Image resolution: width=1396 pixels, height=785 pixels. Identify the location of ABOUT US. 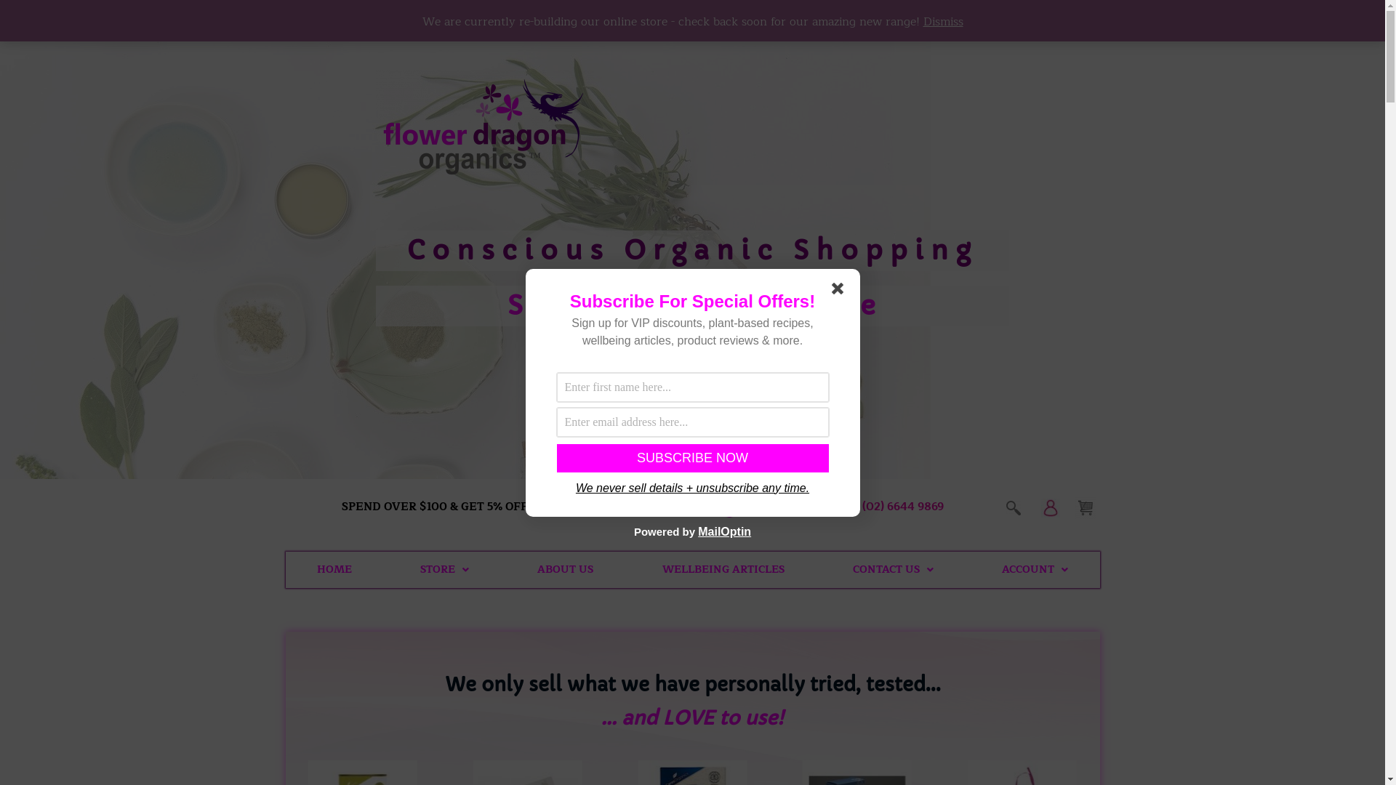
(566, 570).